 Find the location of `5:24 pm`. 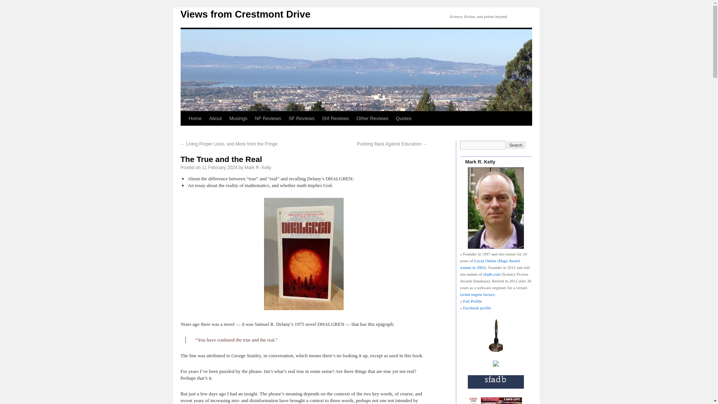

5:24 pm is located at coordinates (220, 167).